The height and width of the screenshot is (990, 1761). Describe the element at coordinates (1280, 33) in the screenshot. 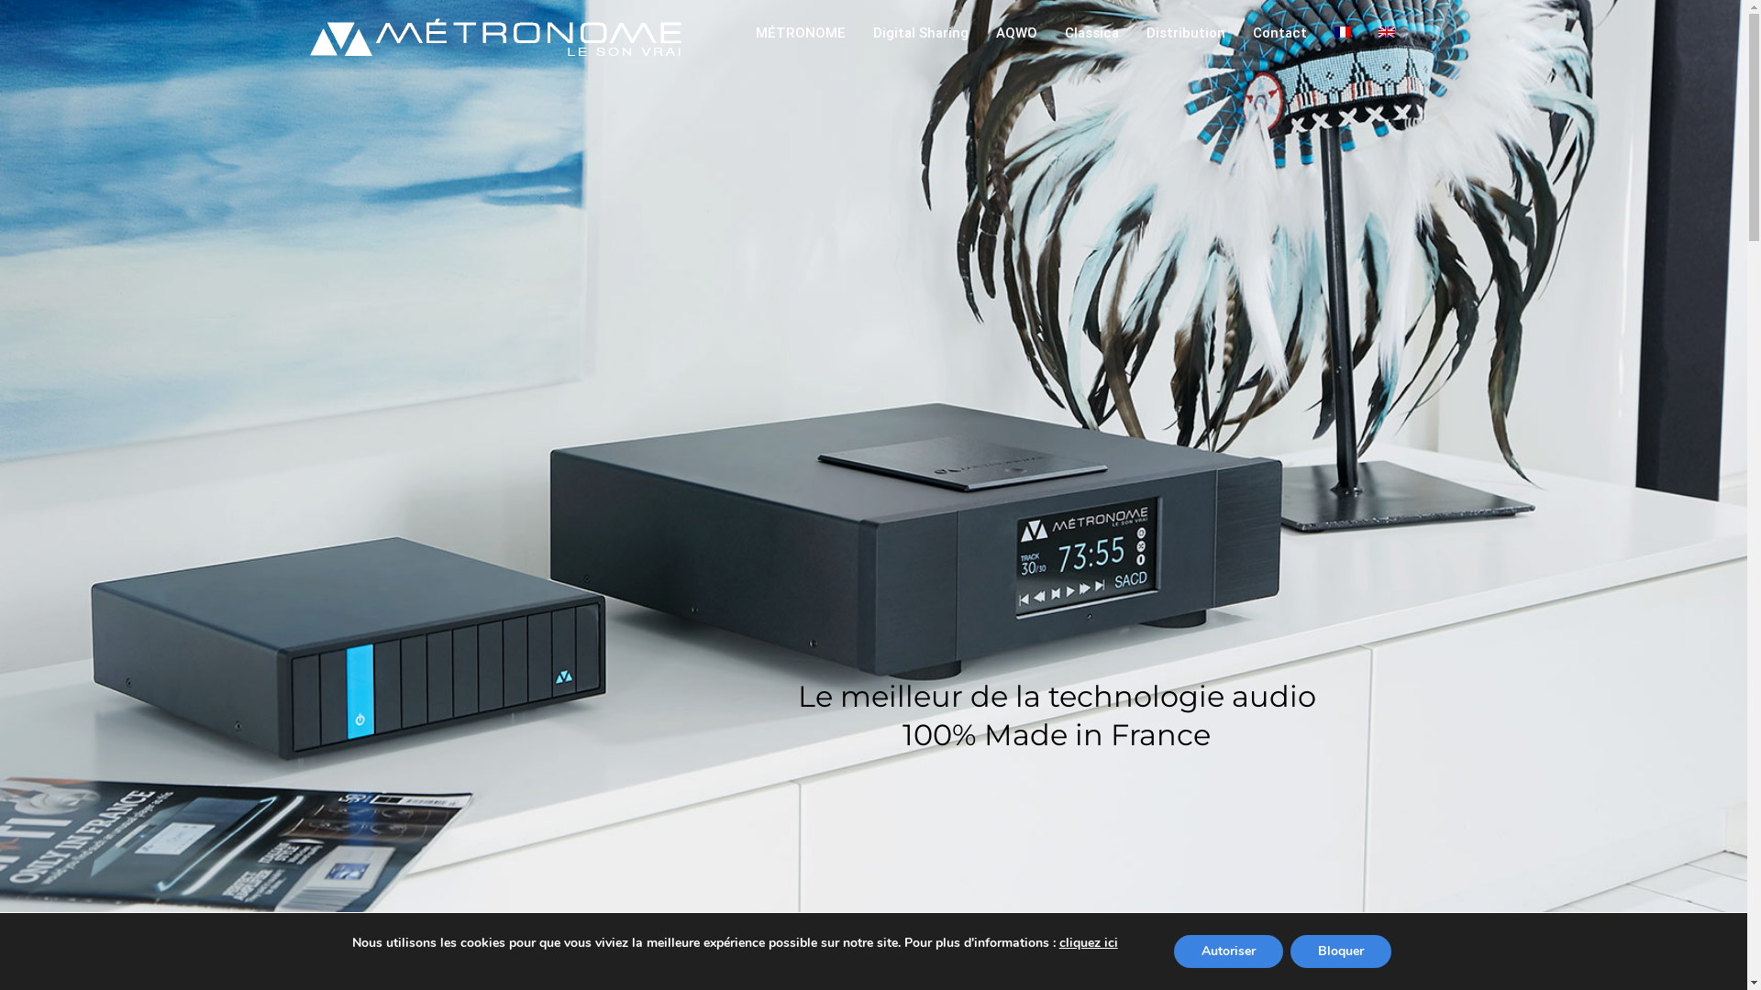

I see `Contact` at that location.